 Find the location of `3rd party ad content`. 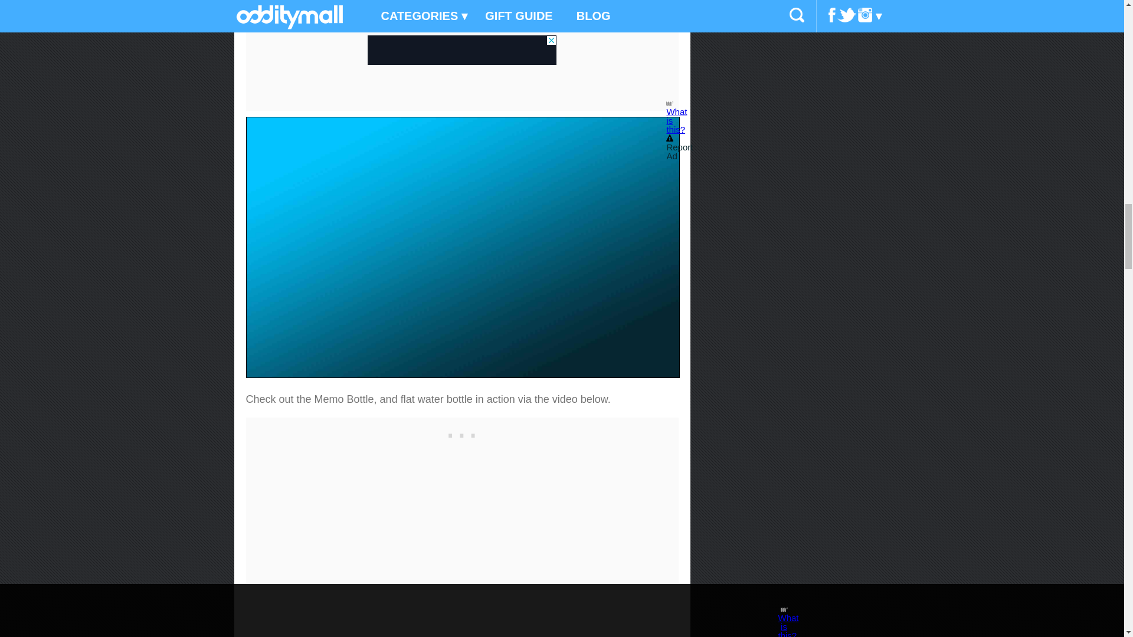

3rd party ad content is located at coordinates (461, 432).